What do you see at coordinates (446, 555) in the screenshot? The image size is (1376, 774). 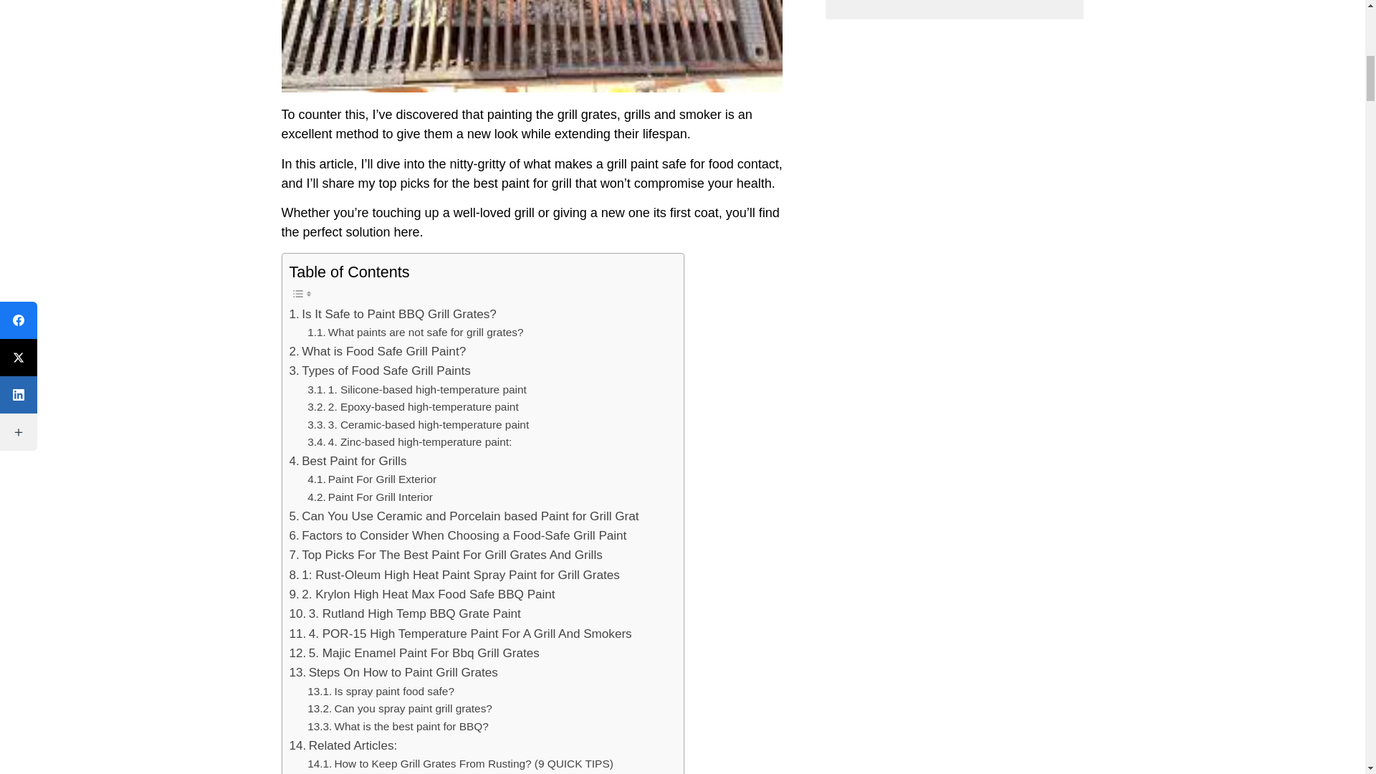 I see `Top Picks For The Best Paint For Grill Grates And Grills` at bounding box center [446, 555].